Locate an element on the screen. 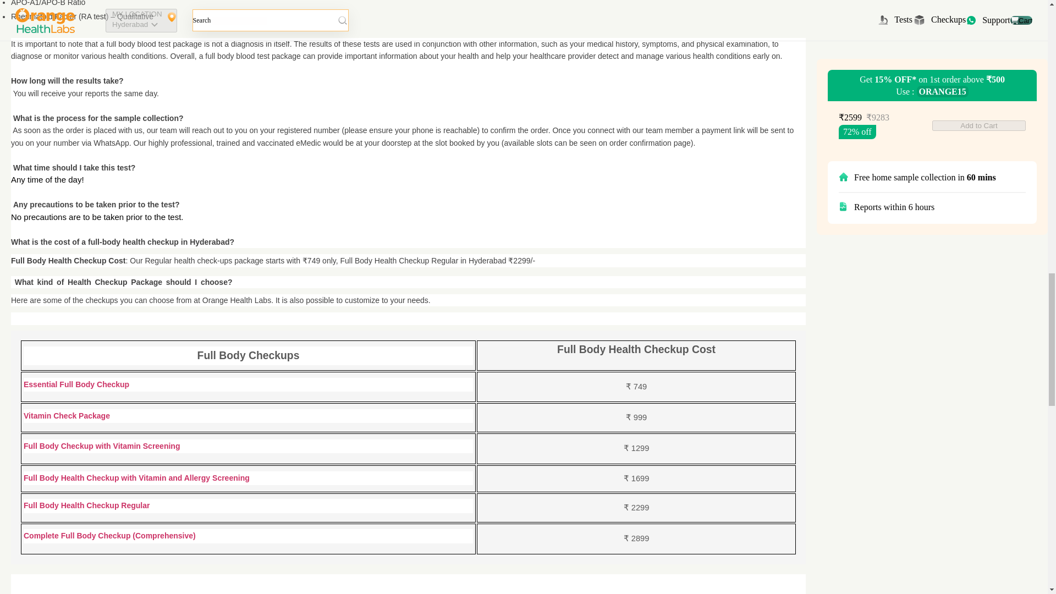  full body blood test package is located at coordinates (154, 44).